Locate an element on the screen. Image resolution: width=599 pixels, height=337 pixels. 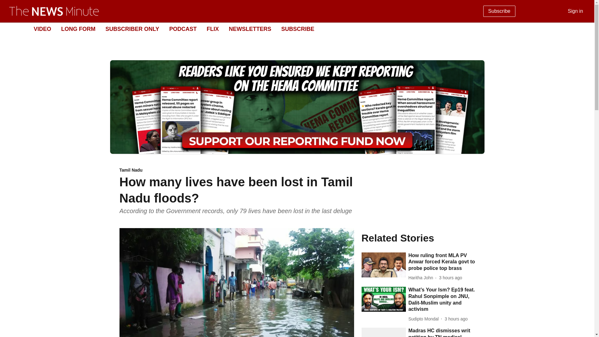
NEWSLETTERS is located at coordinates (250, 29).